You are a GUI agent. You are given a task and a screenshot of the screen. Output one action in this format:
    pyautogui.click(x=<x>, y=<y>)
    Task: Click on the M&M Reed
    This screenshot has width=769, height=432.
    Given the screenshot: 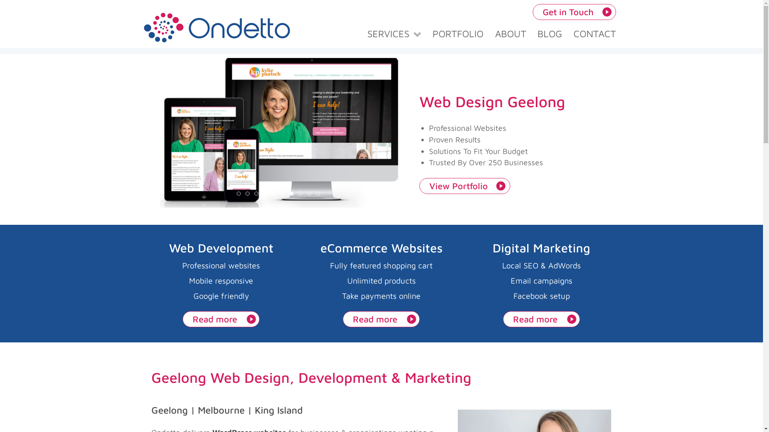 What is the action you would take?
    pyautogui.click(x=300, y=193)
    